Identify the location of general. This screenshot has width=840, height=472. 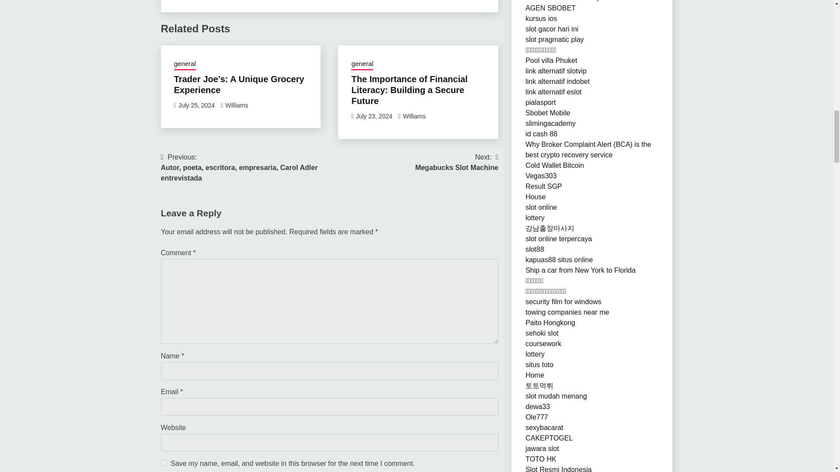
(456, 163).